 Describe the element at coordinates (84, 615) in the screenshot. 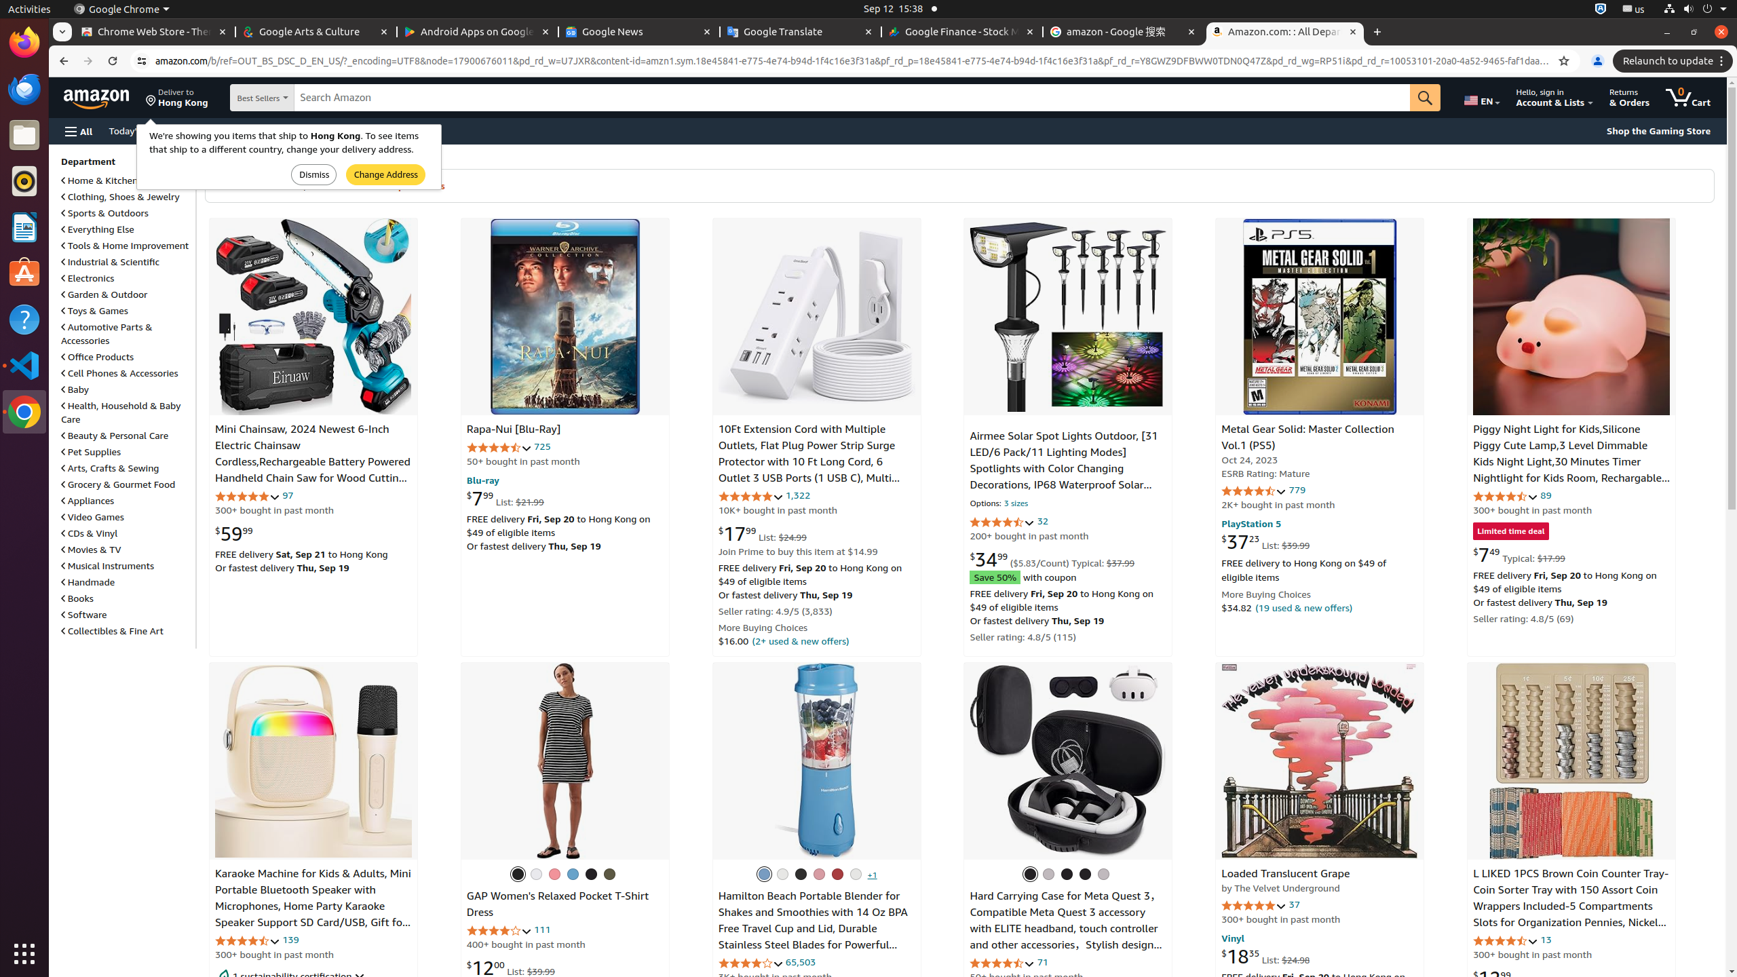

I see `Software` at that location.